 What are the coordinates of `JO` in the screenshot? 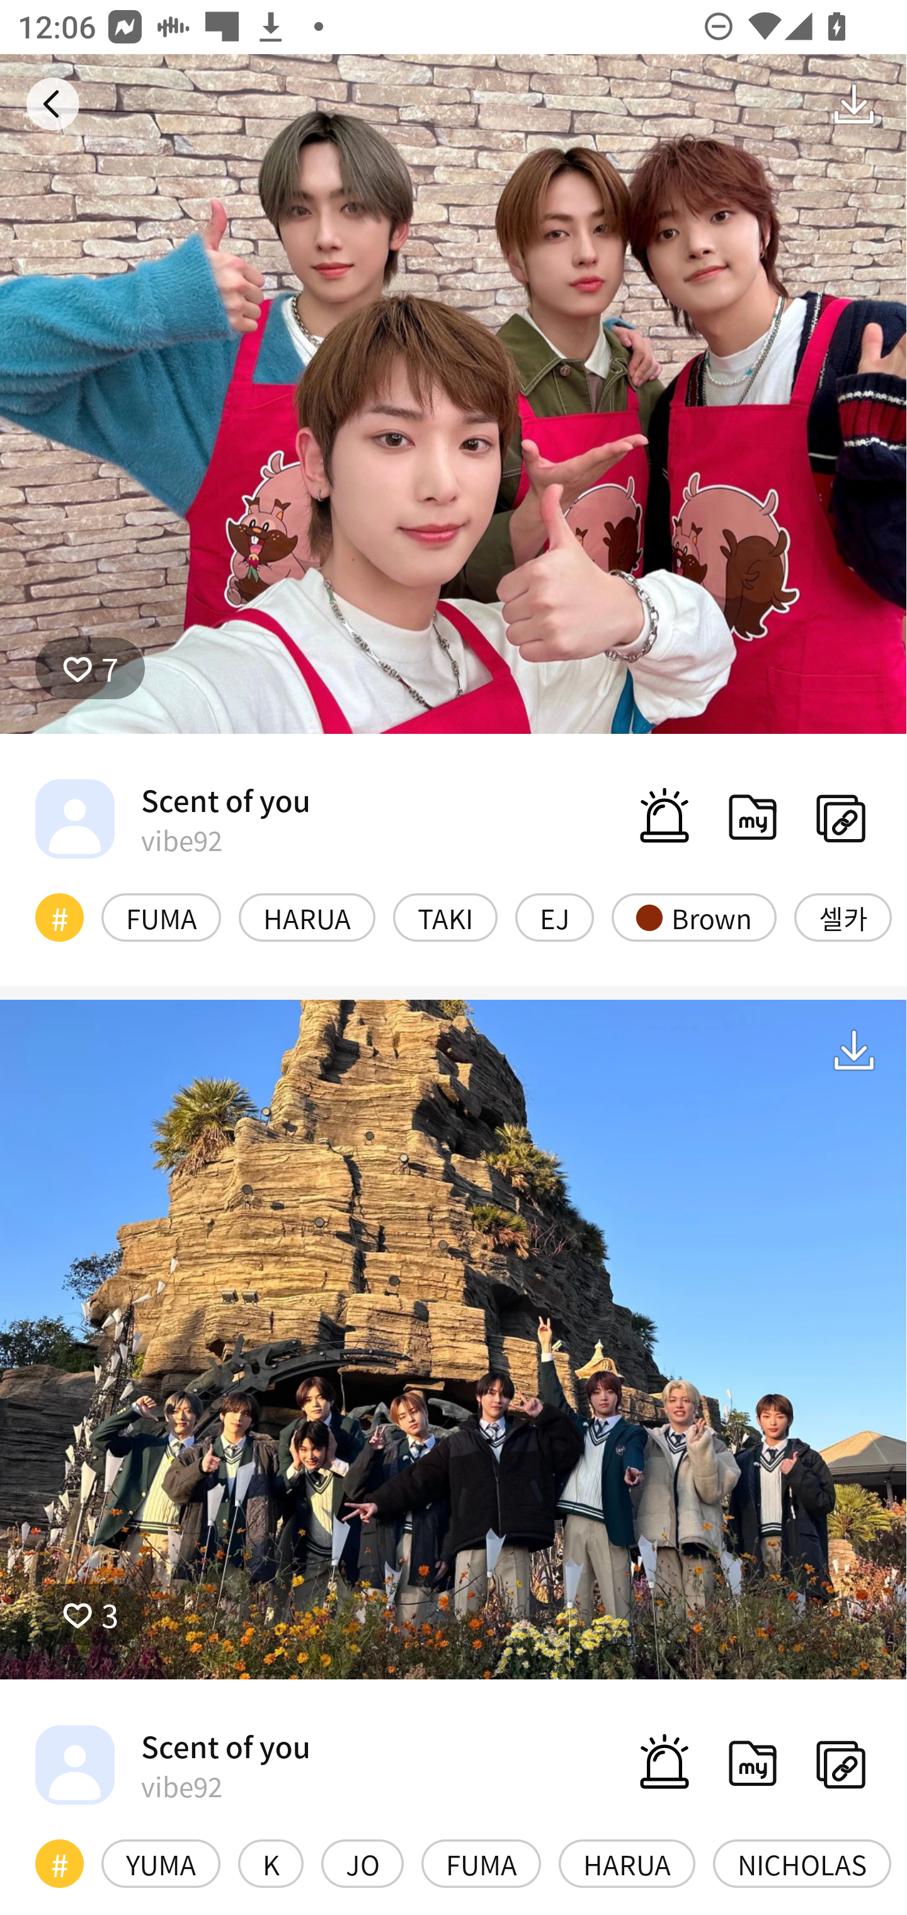 It's located at (362, 1864).